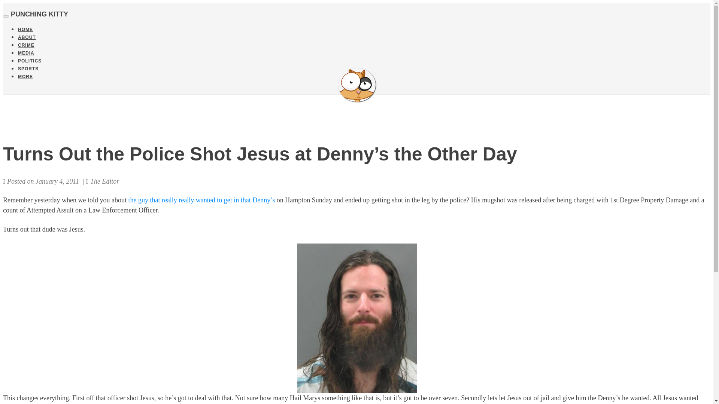  What do you see at coordinates (25, 30) in the screenshot?
I see `HOME` at bounding box center [25, 30].